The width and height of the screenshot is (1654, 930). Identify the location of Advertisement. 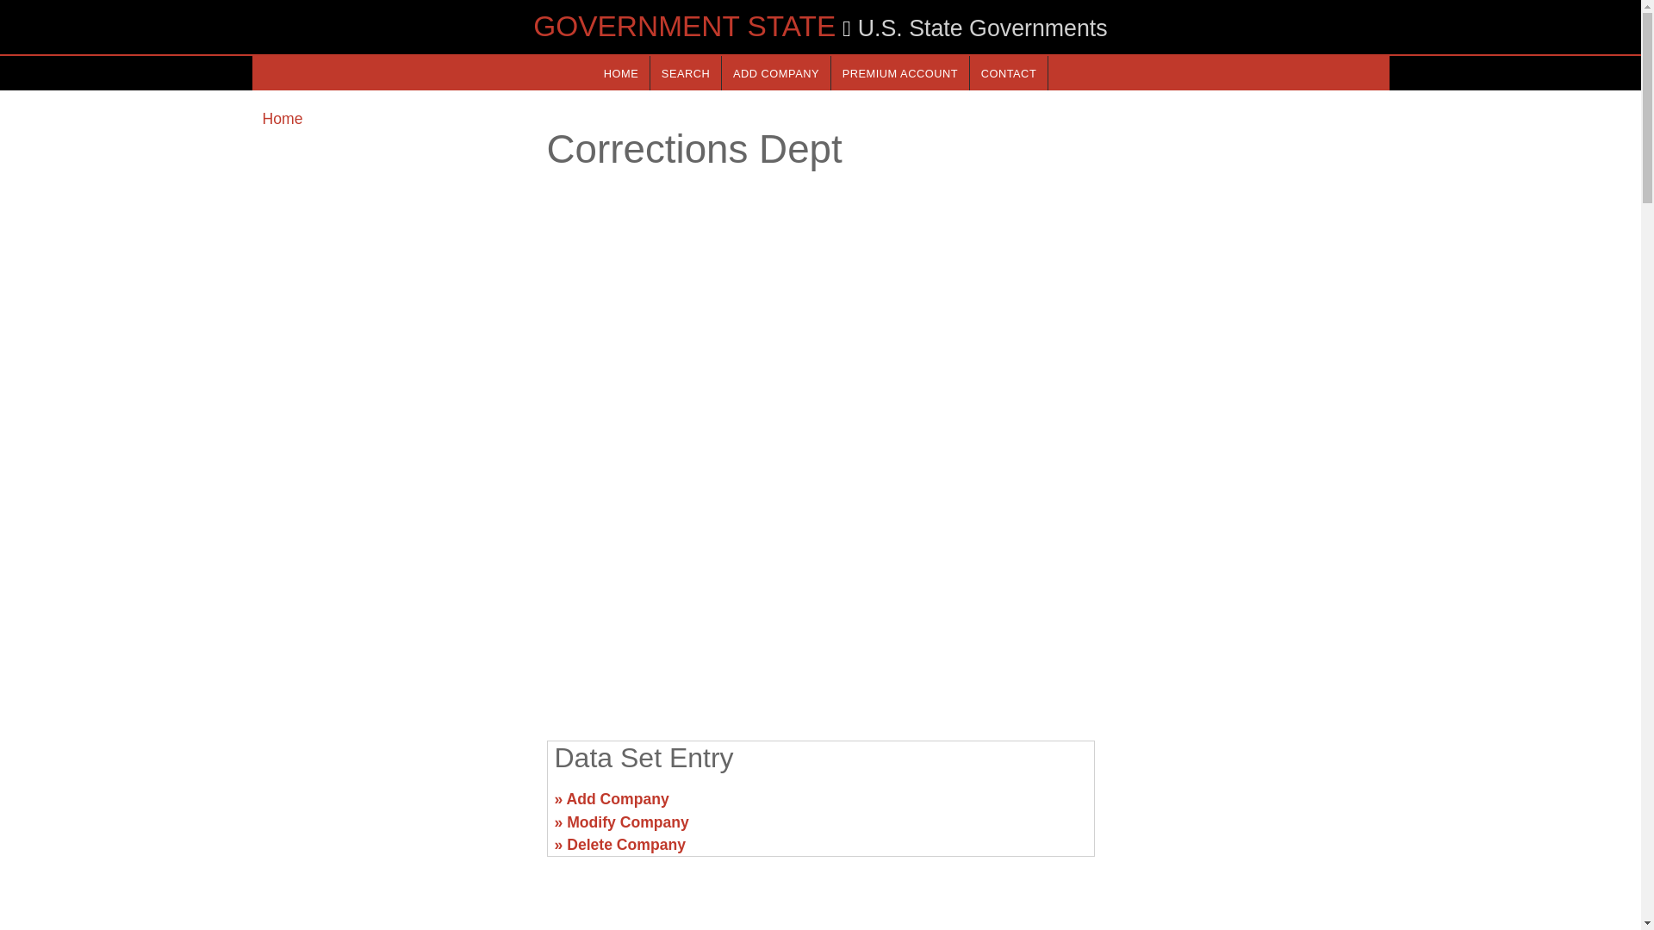
(1246, 806).